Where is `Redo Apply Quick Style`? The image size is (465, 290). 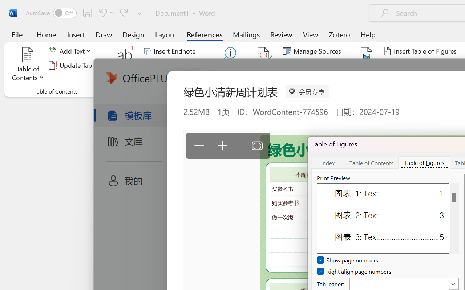 Redo Apply Quick Style is located at coordinates (124, 13).